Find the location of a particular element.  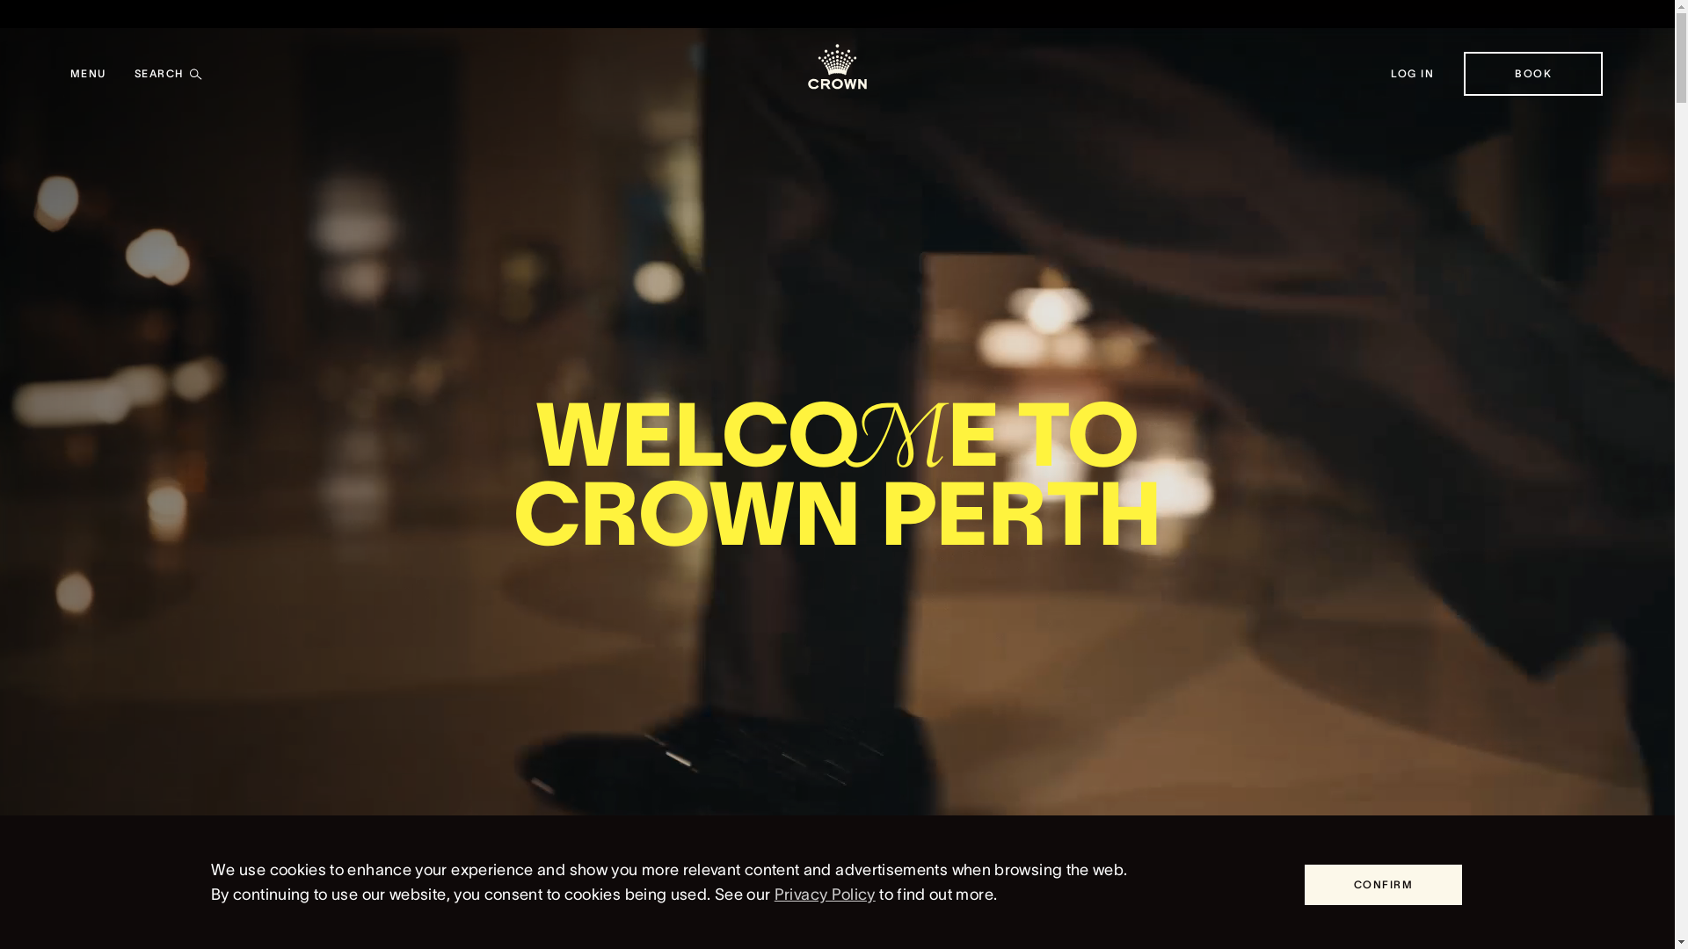

BOOK is located at coordinates (1533, 74).